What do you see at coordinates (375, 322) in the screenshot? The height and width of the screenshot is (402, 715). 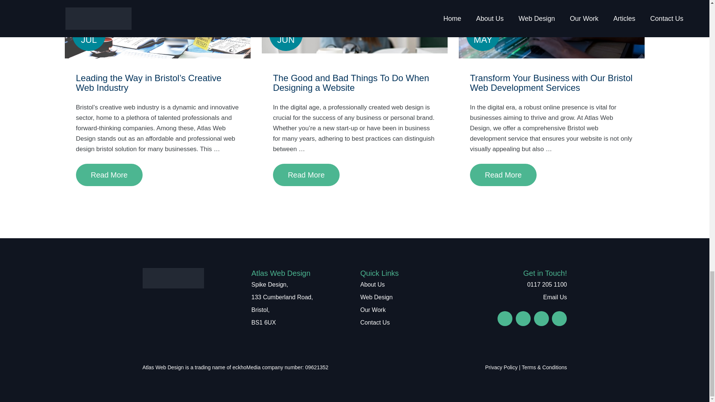 I see `Contact Us` at bounding box center [375, 322].